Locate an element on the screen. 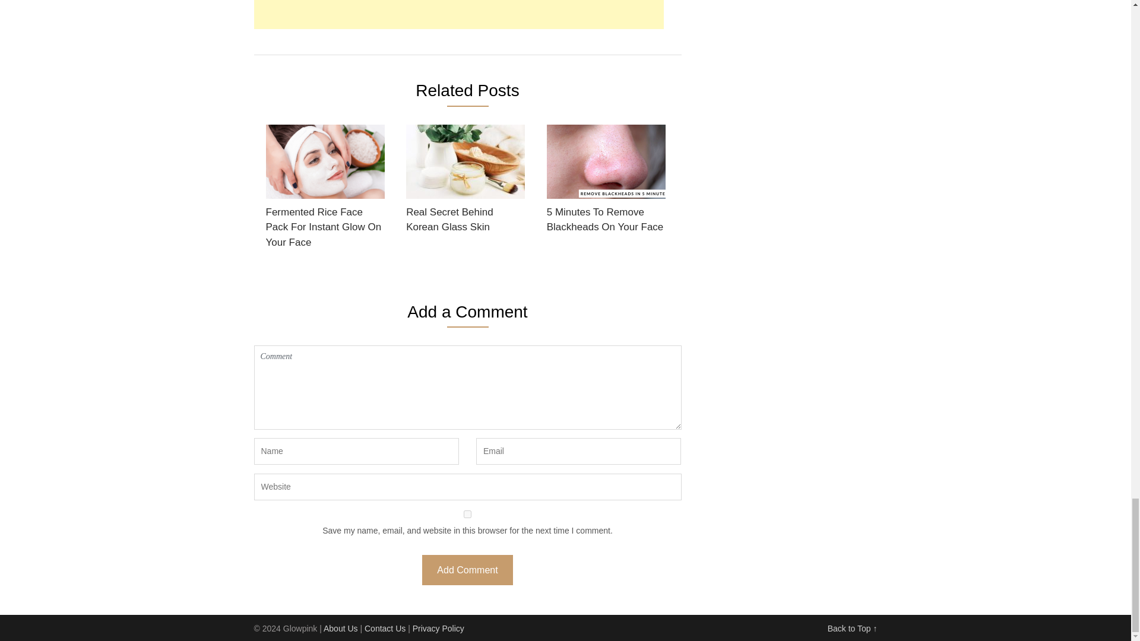  yes is located at coordinates (468, 514).